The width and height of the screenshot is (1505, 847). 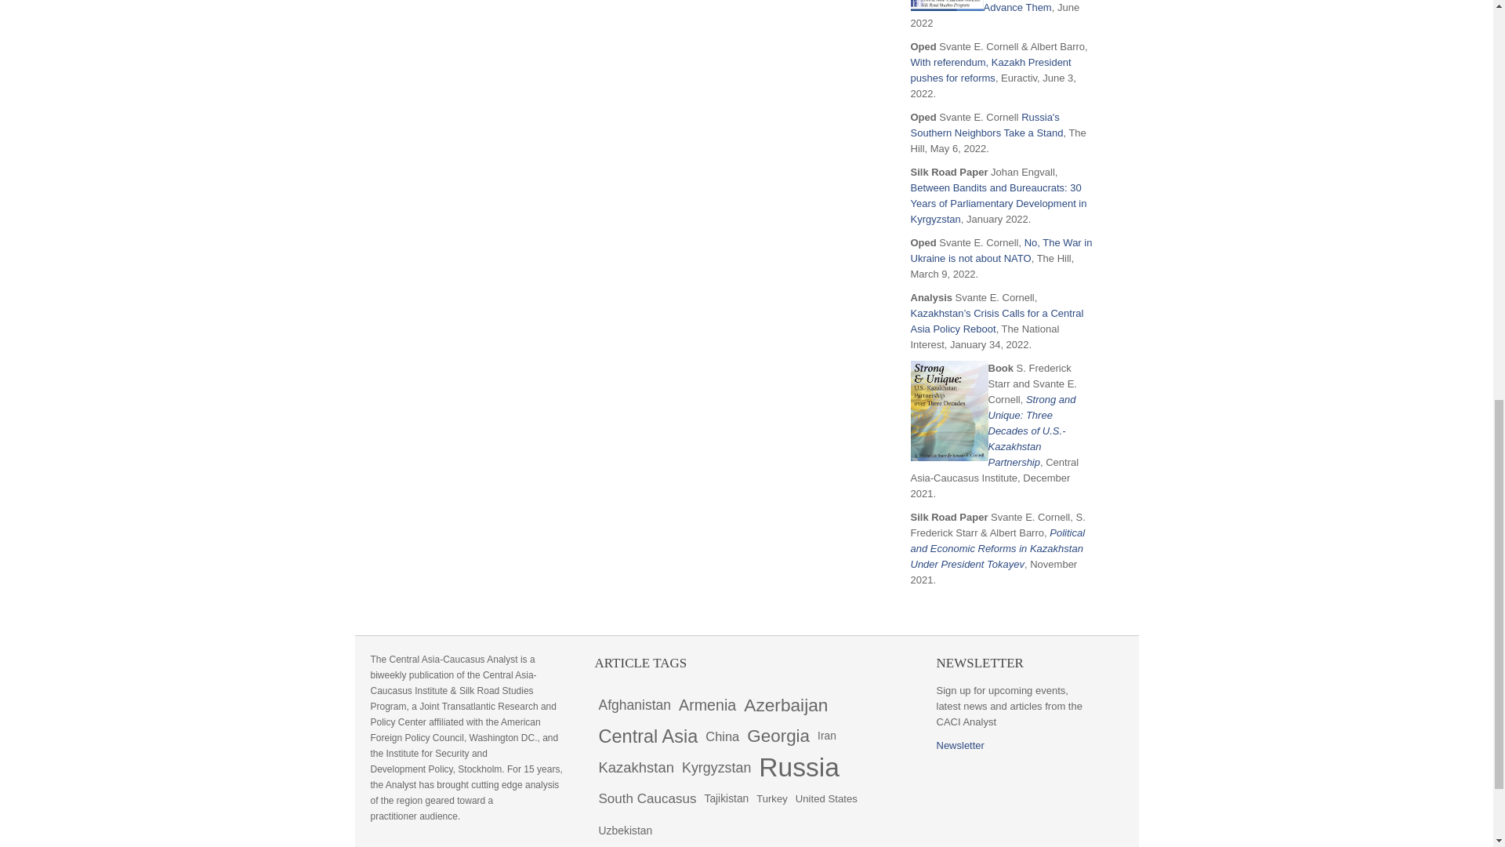 I want to click on 64 items tagged with United States, so click(x=826, y=798).